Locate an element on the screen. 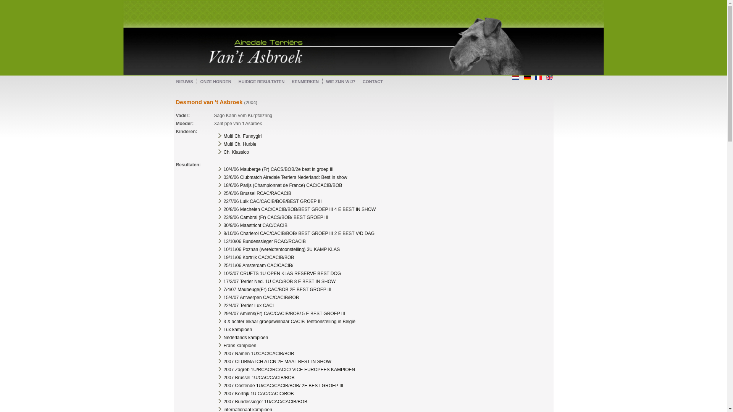 This screenshot has width=733, height=412. KENMERKEN is located at coordinates (305, 82).